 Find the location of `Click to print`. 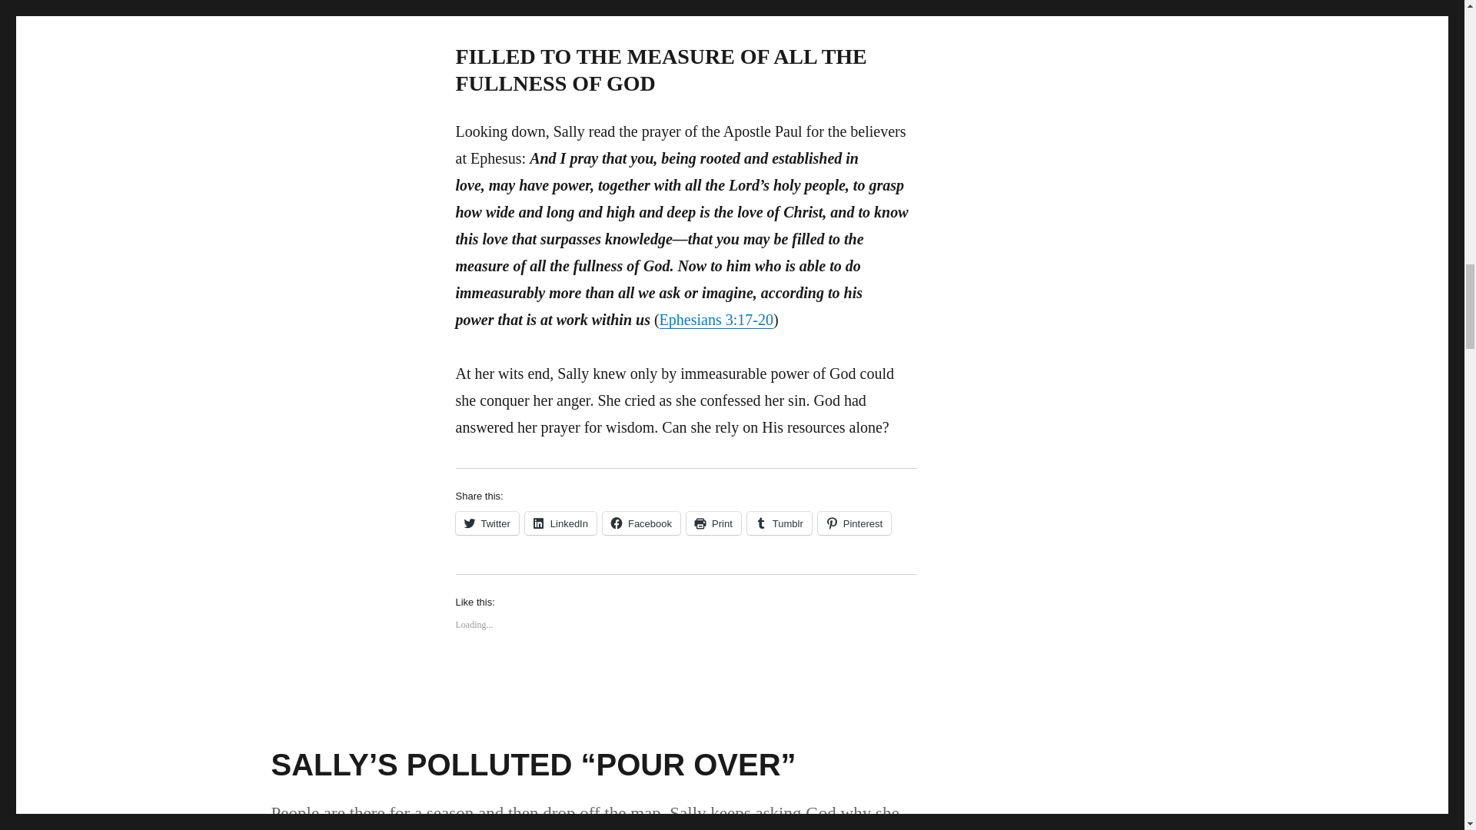

Click to print is located at coordinates (713, 523).